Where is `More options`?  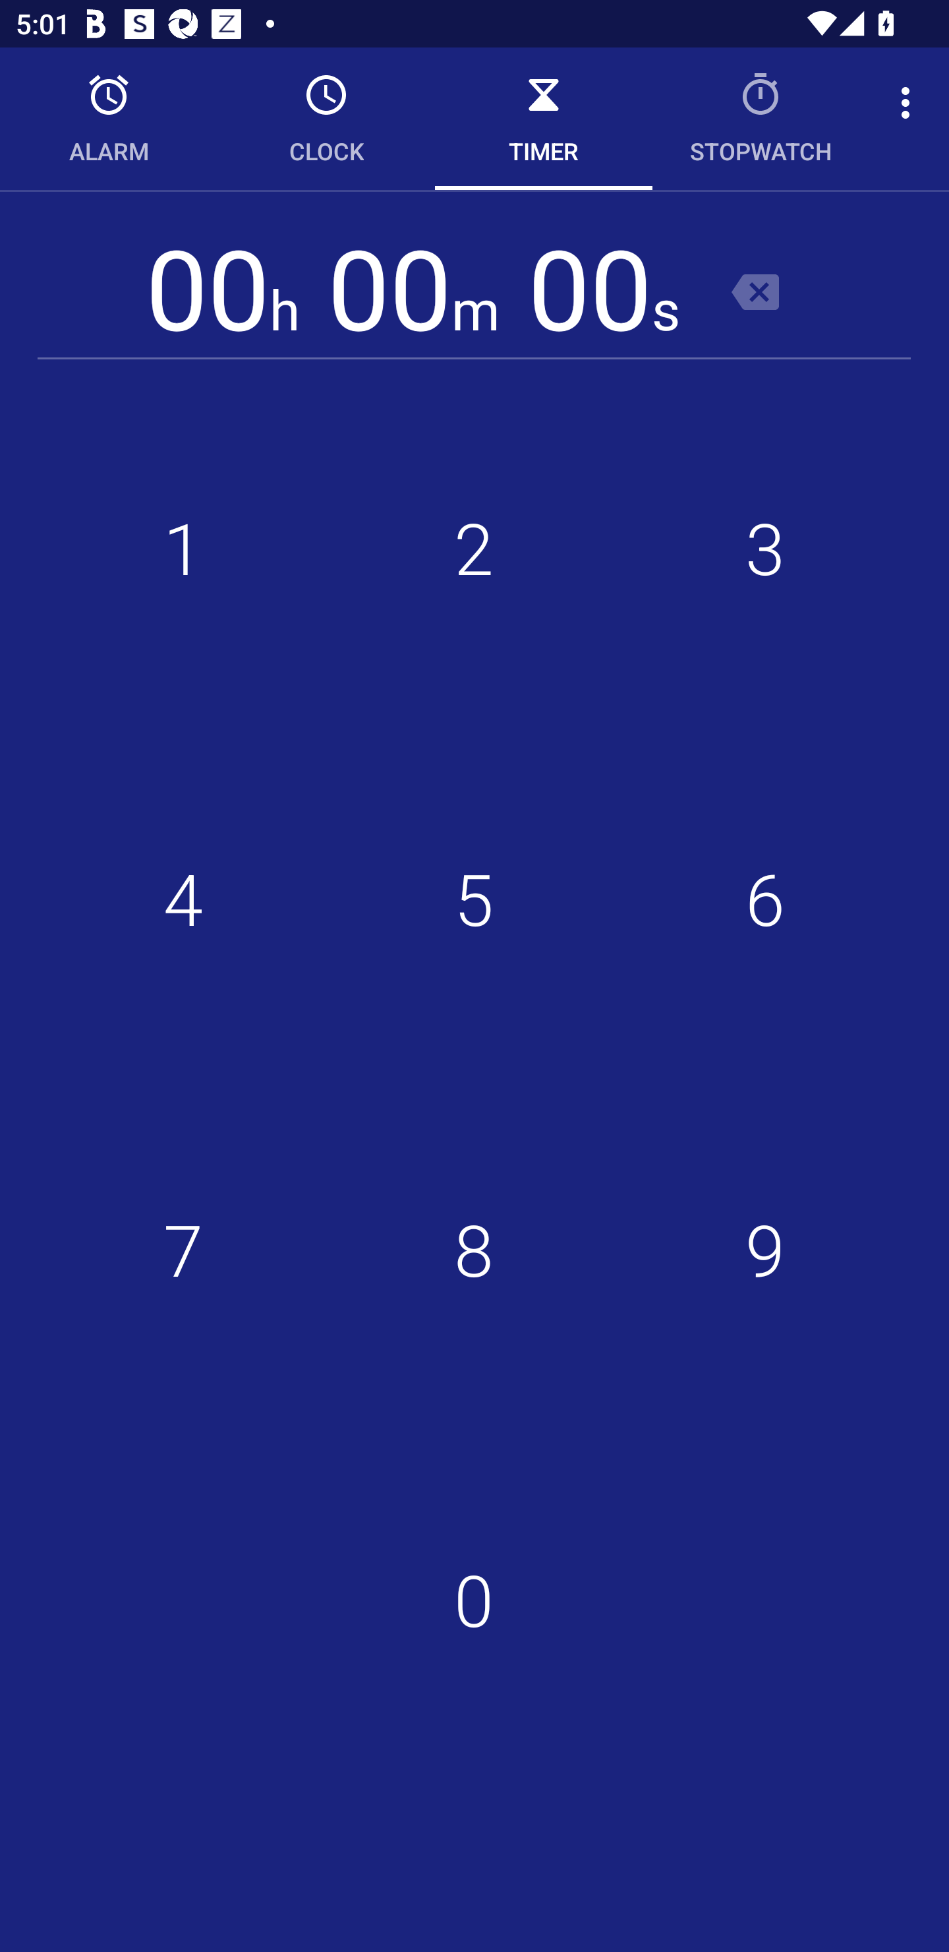 More options is located at coordinates (909, 102).